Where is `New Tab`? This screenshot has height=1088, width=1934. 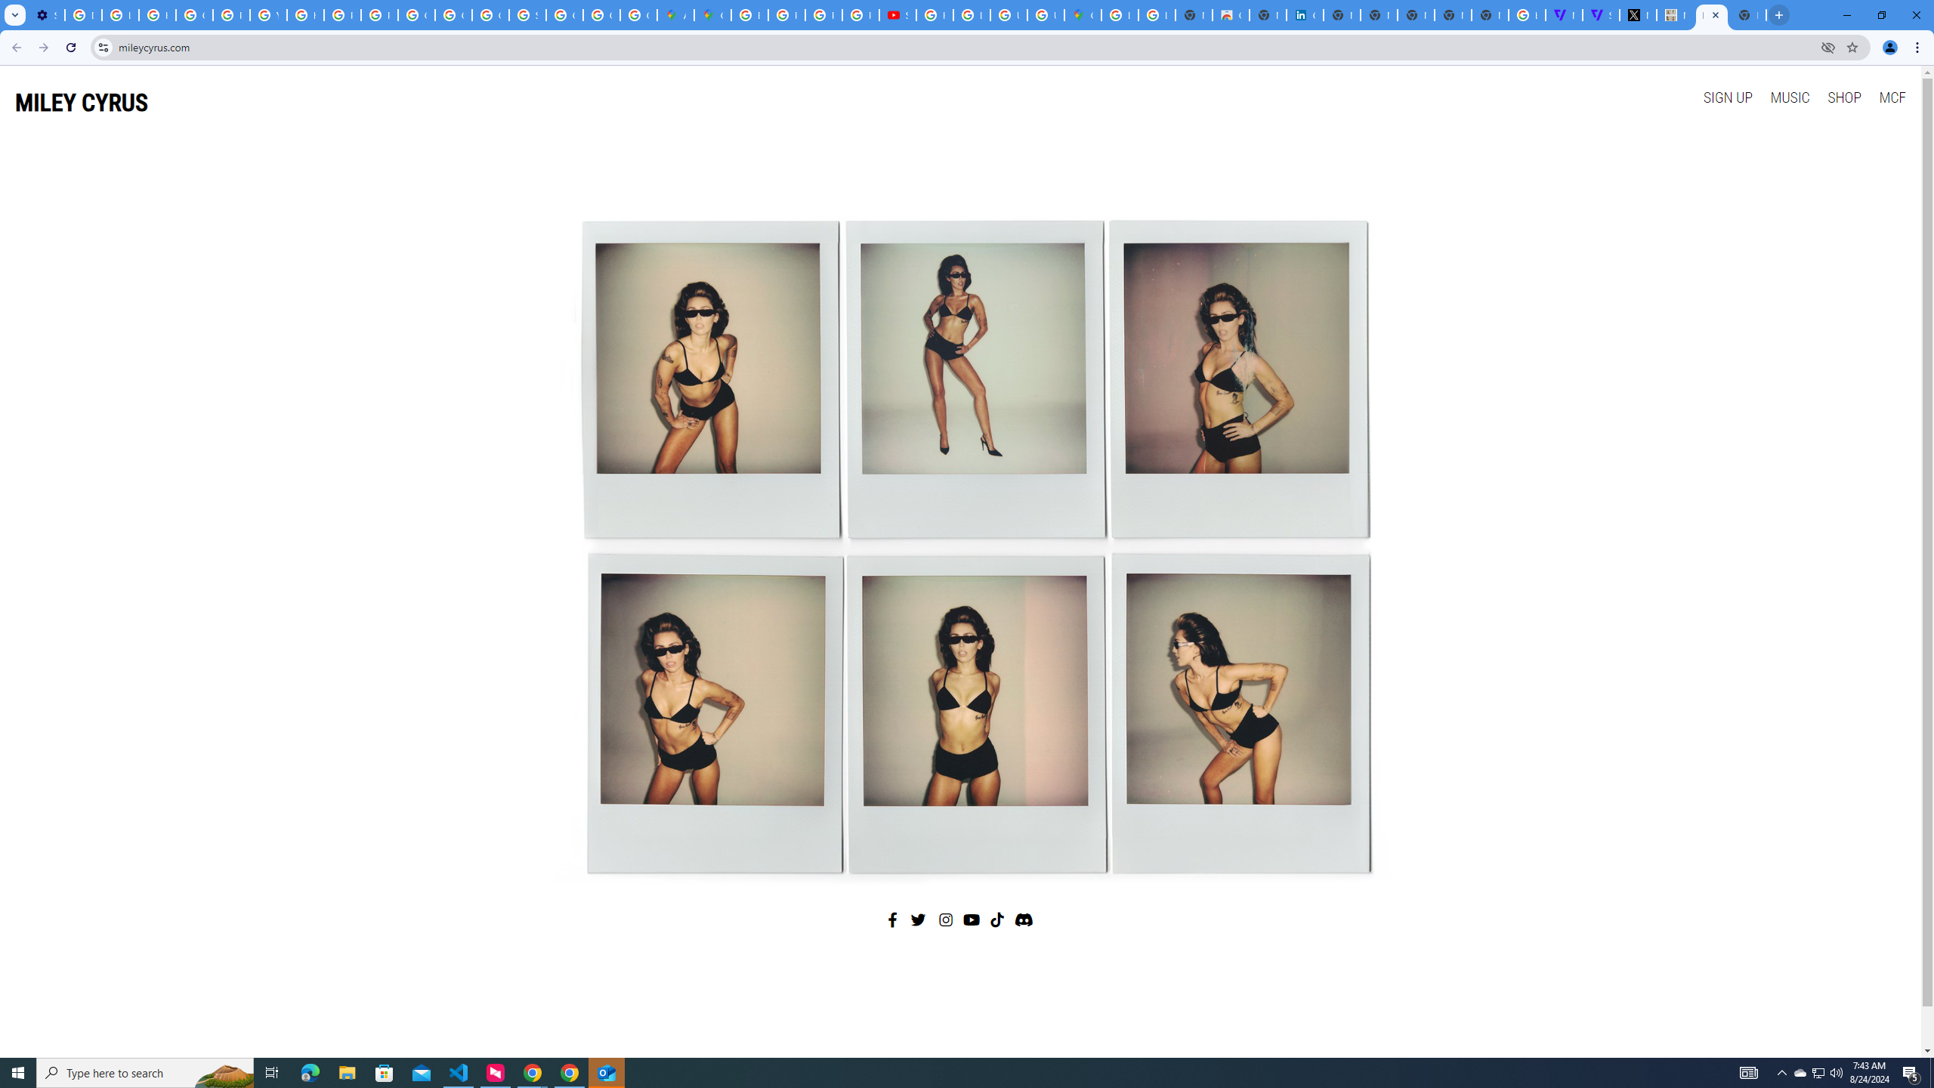 New Tab is located at coordinates (1490, 15).